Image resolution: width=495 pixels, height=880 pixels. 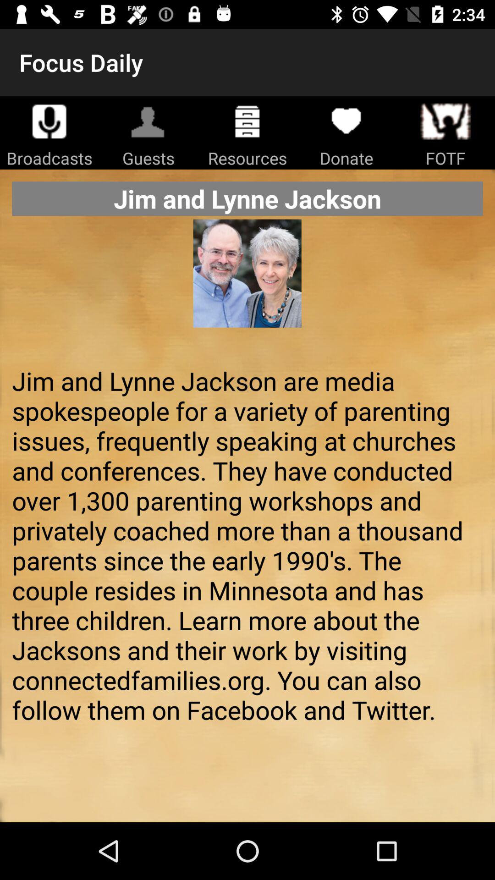 I want to click on open the icon below jim and lynne, so click(x=247, y=288).